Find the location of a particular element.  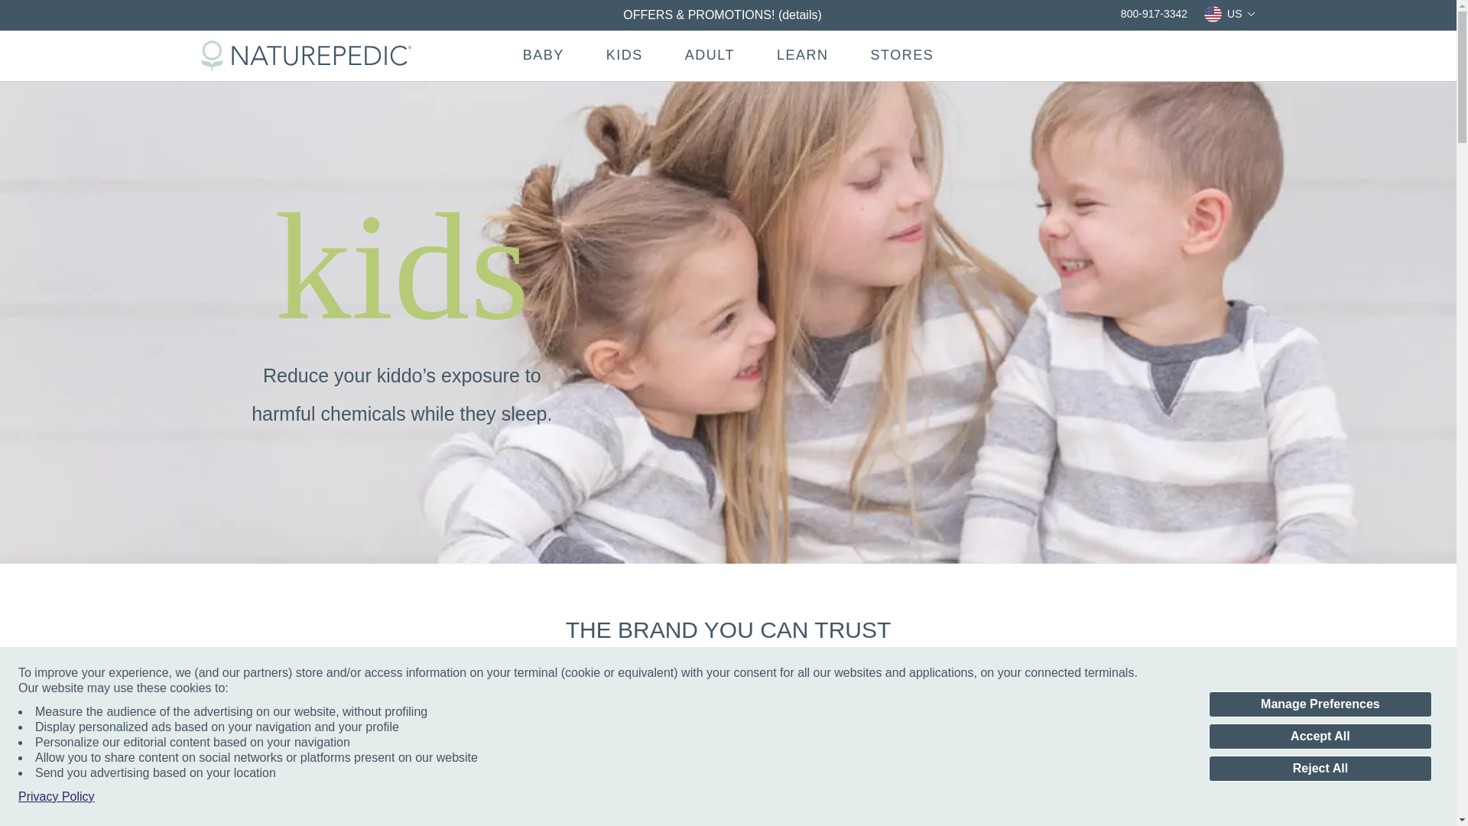

Accept All is located at coordinates (1320, 736).